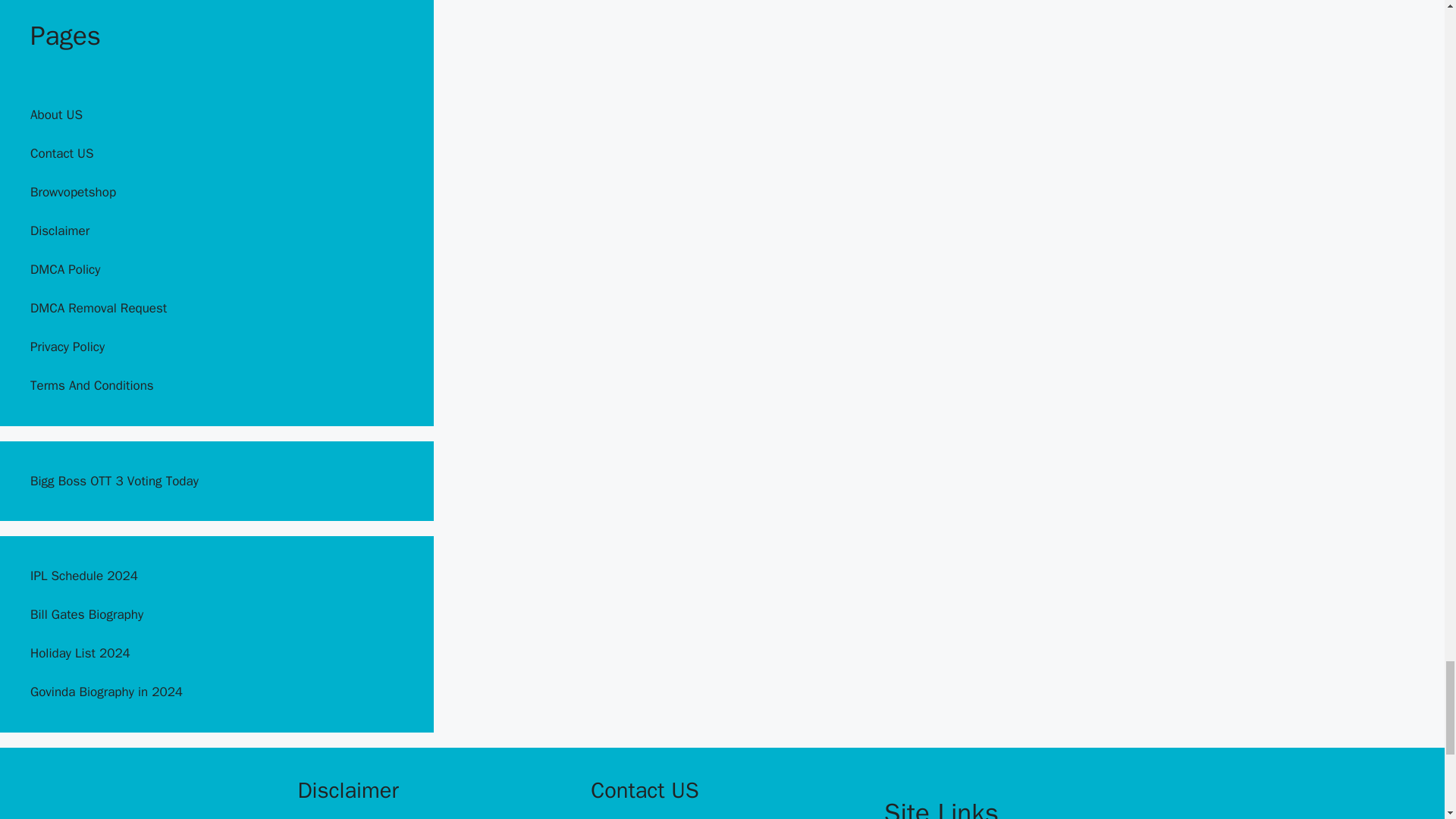  Describe the element at coordinates (65, 269) in the screenshot. I see `DMCA Policy` at that location.